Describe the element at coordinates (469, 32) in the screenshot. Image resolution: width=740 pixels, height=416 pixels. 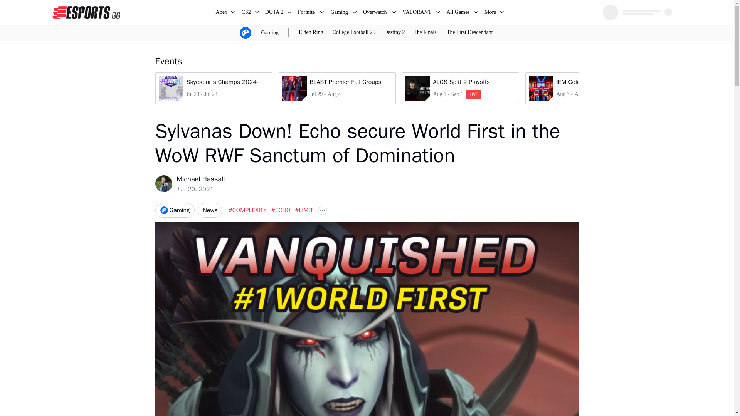
I see `VALORANT` at that location.